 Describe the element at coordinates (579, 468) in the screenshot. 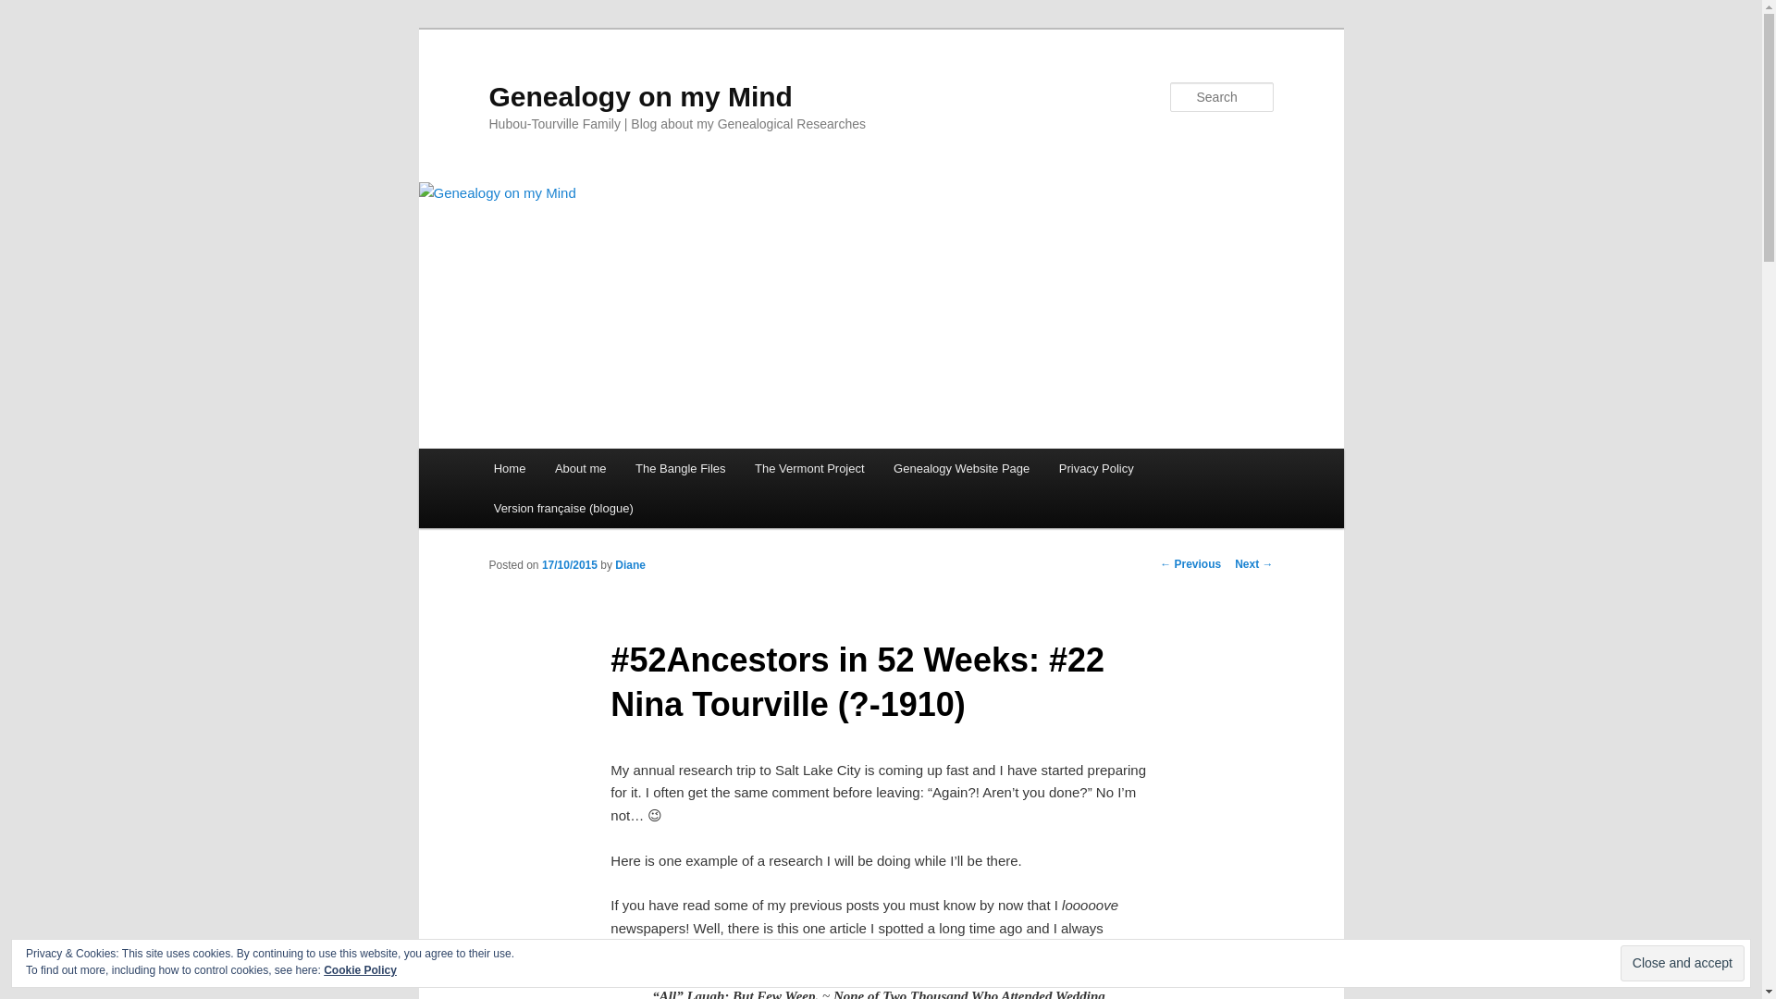

I see `About me` at that location.